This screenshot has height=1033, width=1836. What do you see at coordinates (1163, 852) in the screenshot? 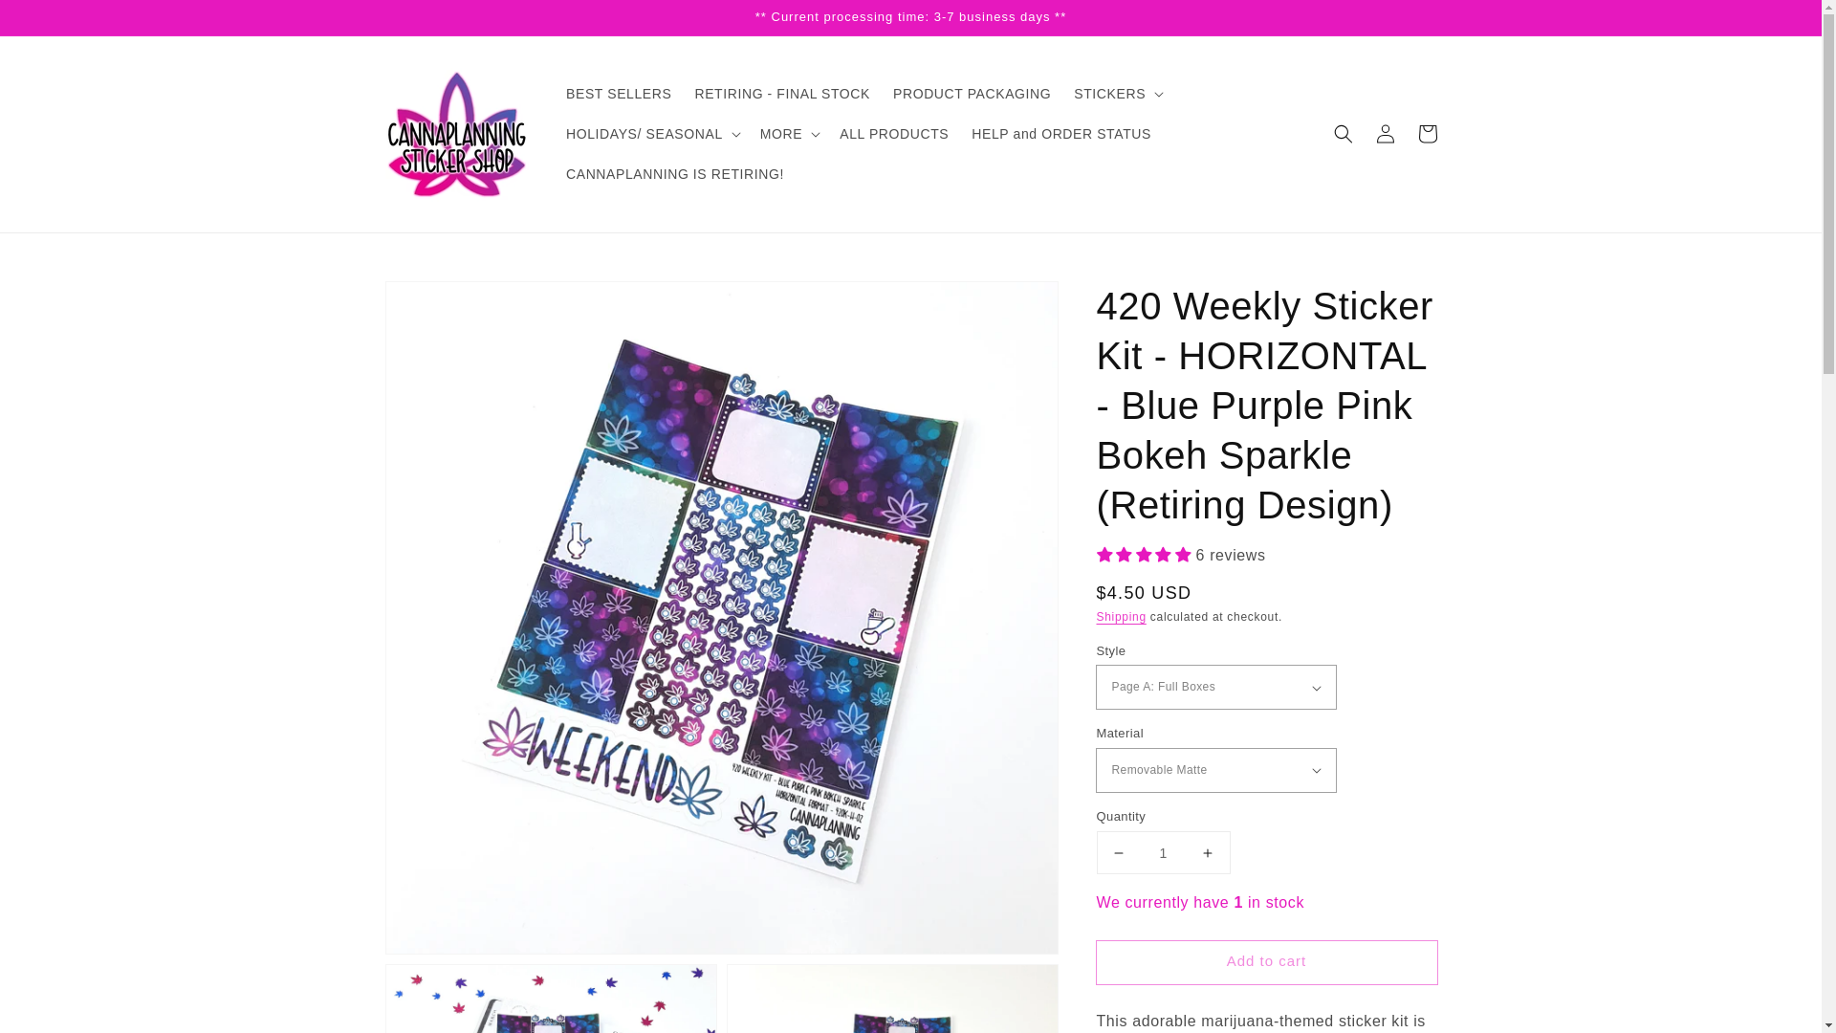
I see `1` at bounding box center [1163, 852].